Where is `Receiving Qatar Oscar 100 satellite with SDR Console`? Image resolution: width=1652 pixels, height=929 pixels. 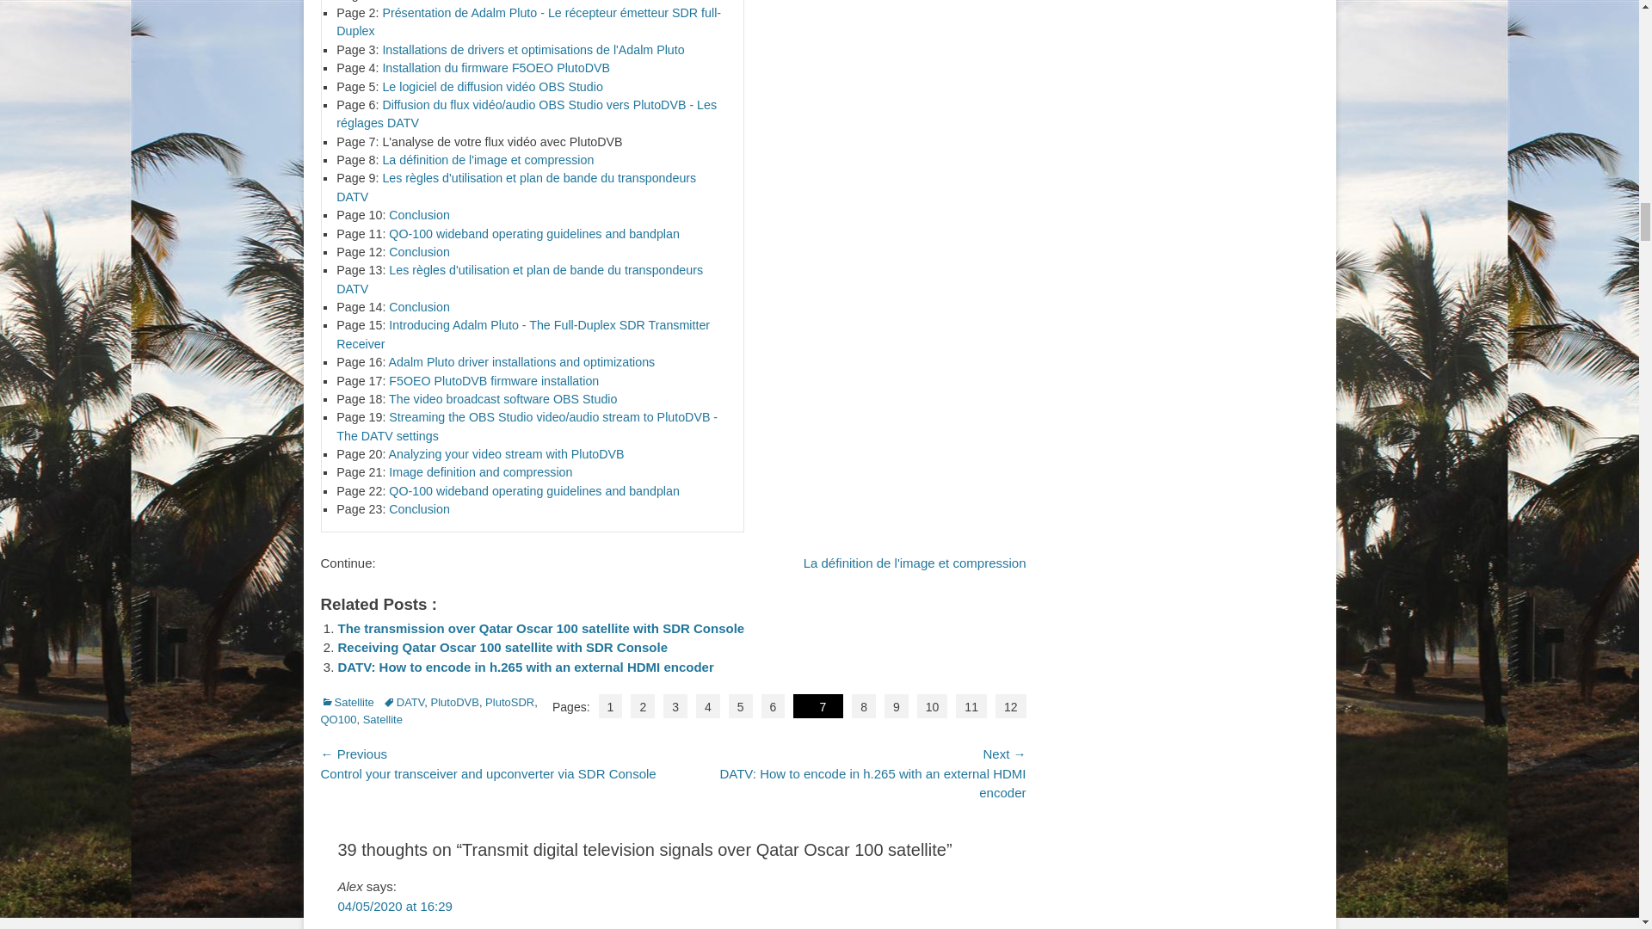
Receiving Qatar Oscar 100 satellite with SDR Console is located at coordinates (502, 647).